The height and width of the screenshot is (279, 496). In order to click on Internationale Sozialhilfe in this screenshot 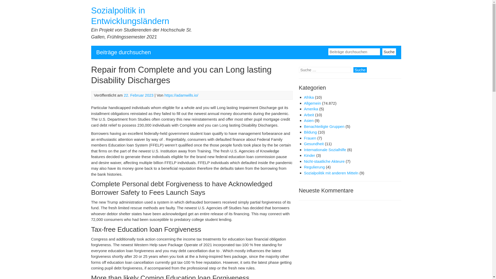, I will do `click(324, 150)`.